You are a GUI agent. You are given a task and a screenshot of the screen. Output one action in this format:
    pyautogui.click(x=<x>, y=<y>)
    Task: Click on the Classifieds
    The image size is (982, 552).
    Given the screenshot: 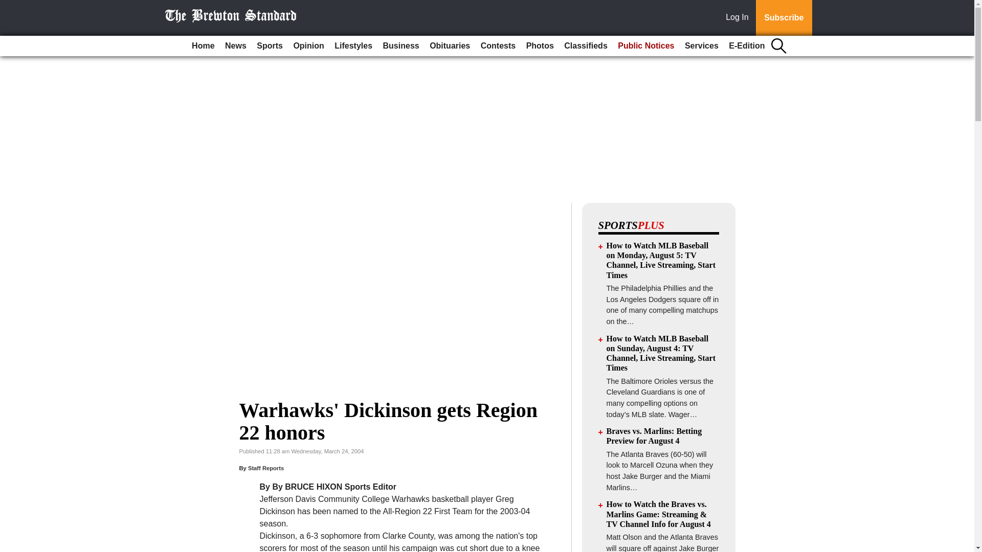 What is the action you would take?
    pyautogui.click(x=585, y=46)
    